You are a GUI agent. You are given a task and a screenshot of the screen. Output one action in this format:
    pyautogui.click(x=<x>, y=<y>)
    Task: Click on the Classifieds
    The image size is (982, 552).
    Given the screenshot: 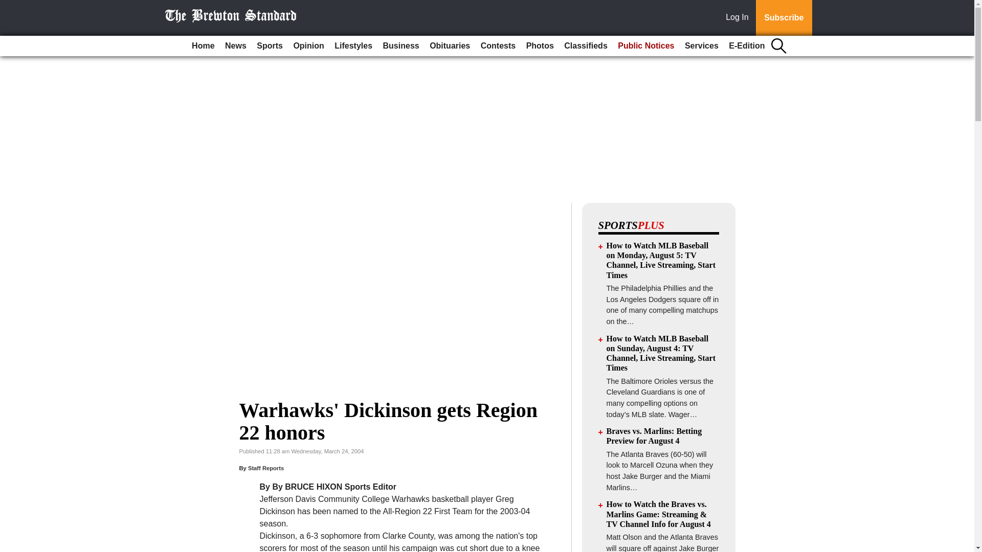 What is the action you would take?
    pyautogui.click(x=585, y=46)
    